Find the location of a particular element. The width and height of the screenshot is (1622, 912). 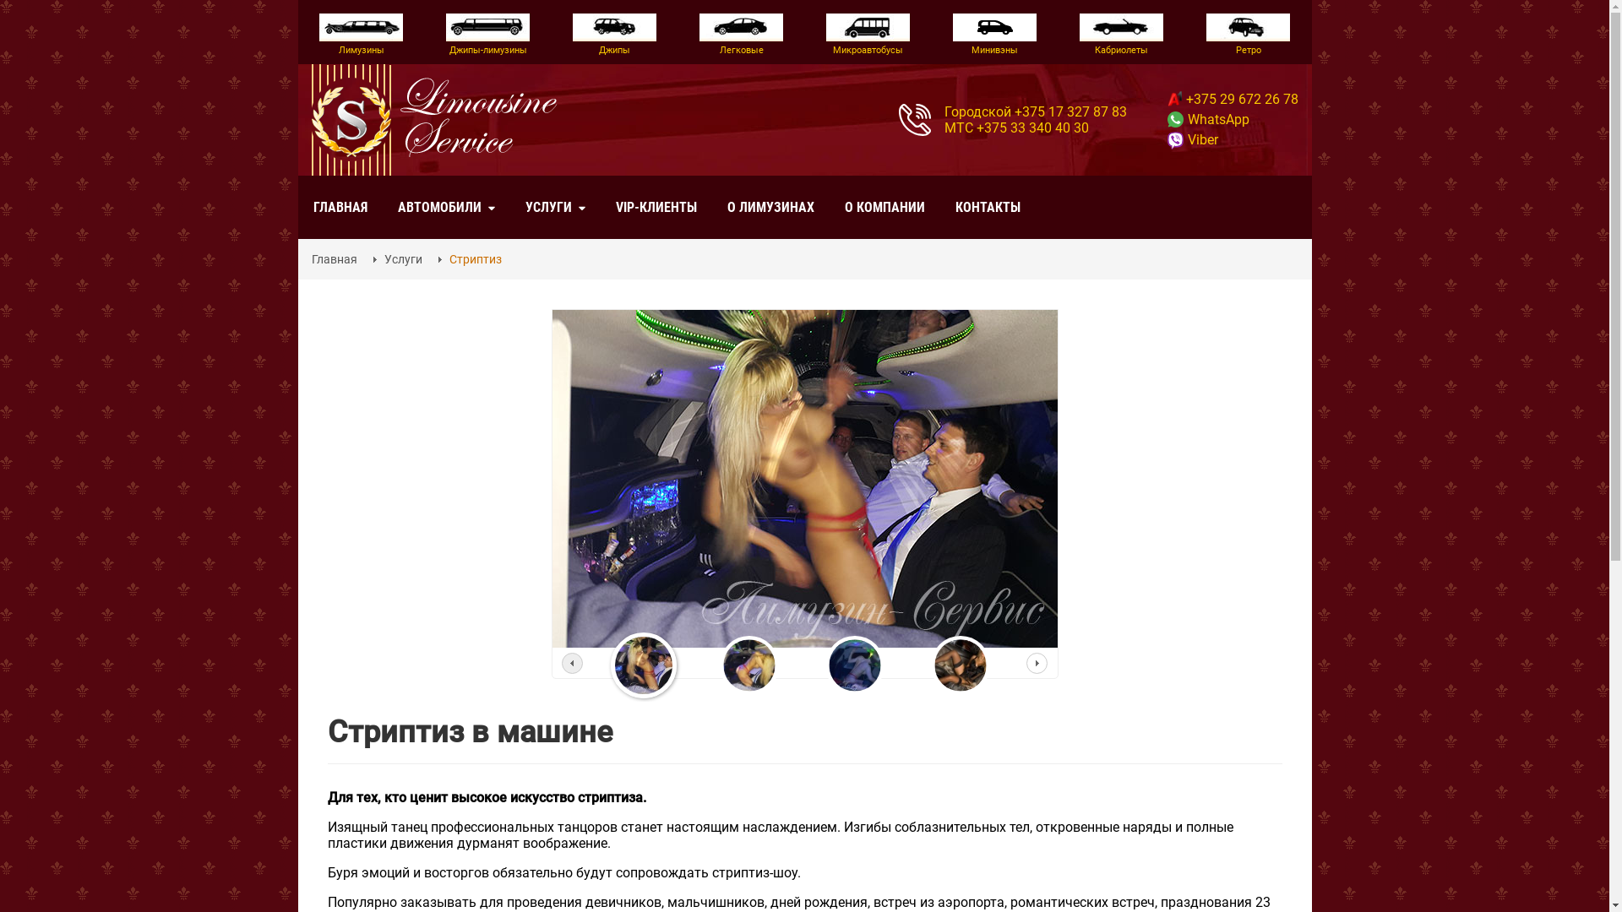

WhatsApp is located at coordinates (1208, 120).